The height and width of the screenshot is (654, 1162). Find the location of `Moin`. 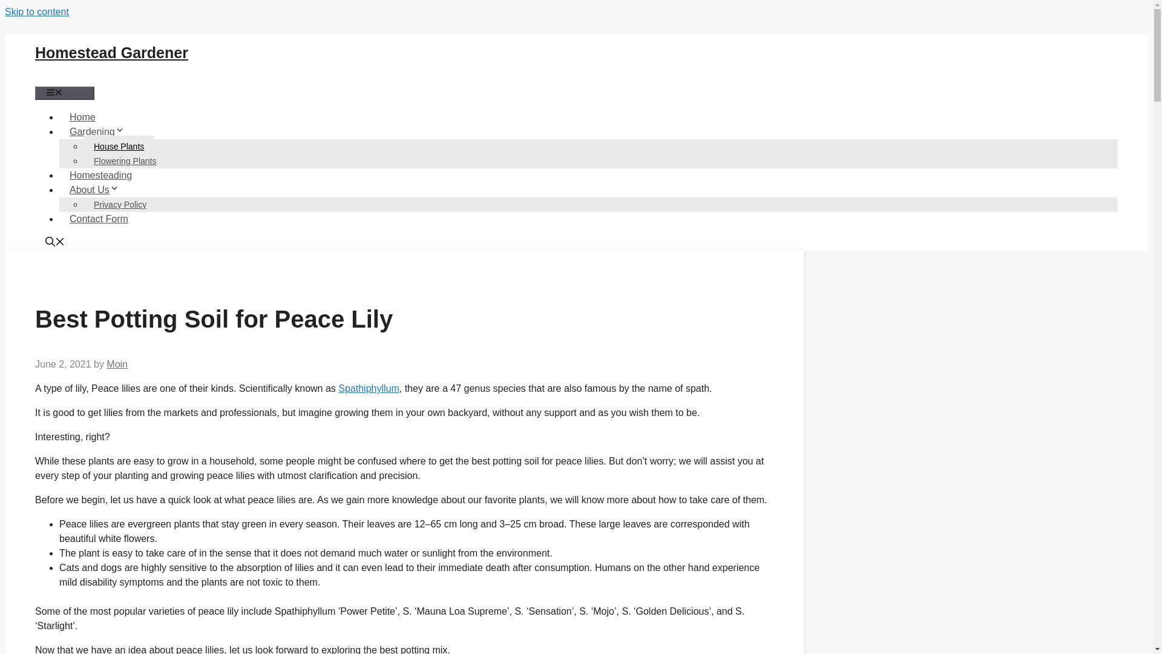

Moin is located at coordinates (117, 364).